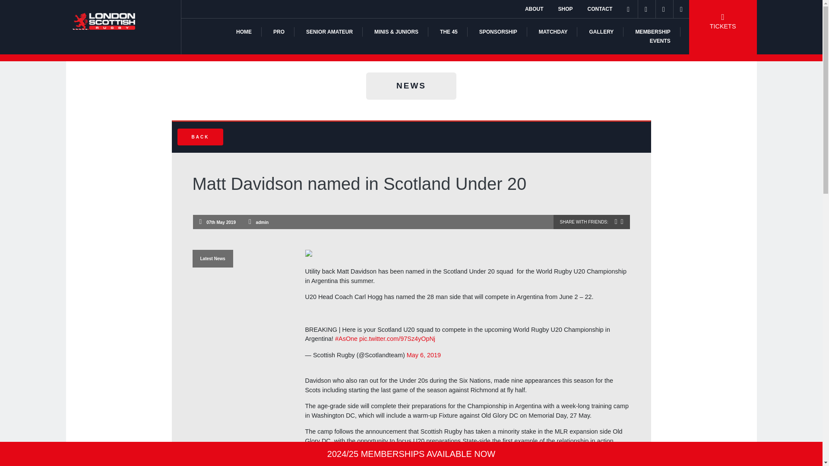 This screenshot has height=466, width=829. I want to click on SPONSORSHIP, so click(498, 32).